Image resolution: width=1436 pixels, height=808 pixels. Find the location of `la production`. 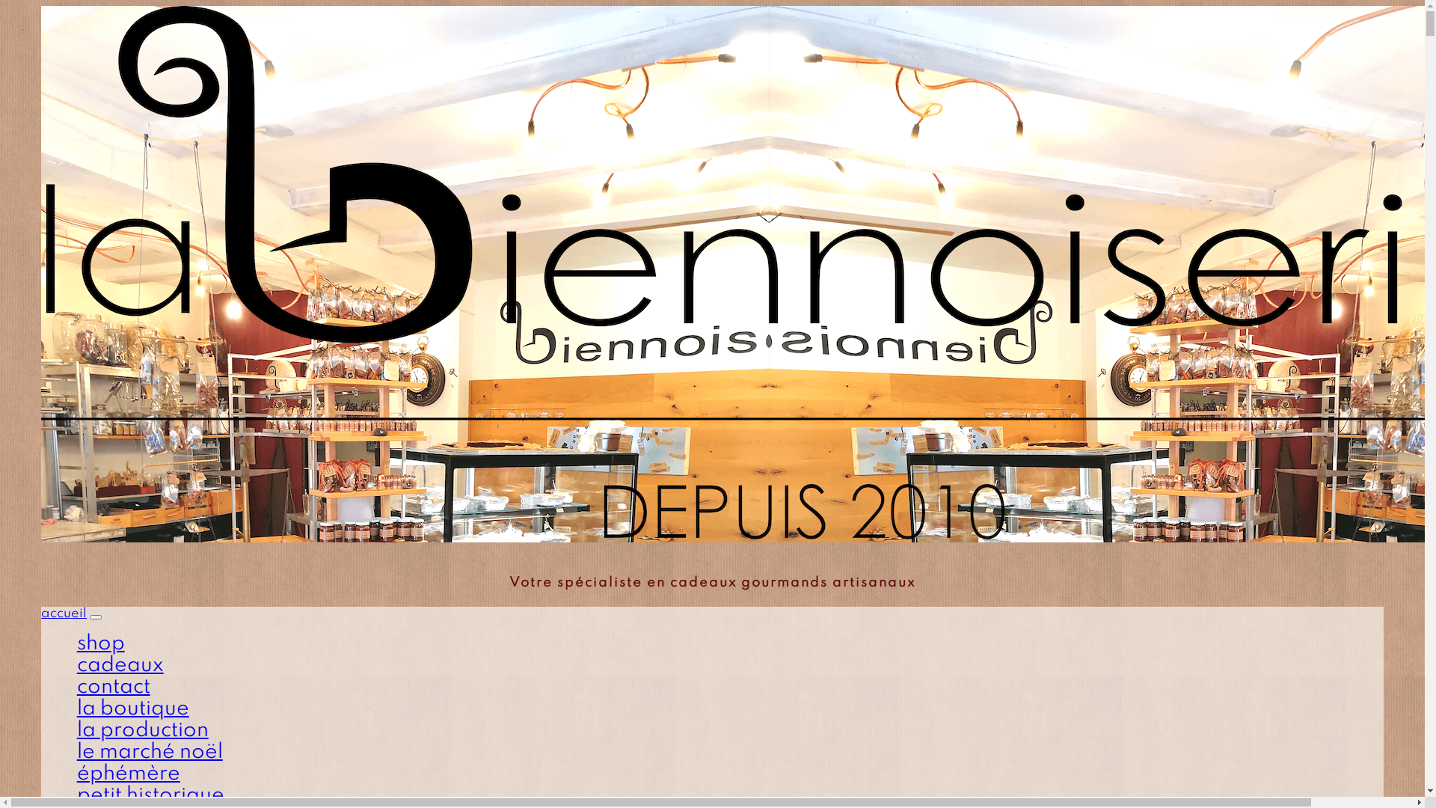

la production is located at coordinates (143, 730).